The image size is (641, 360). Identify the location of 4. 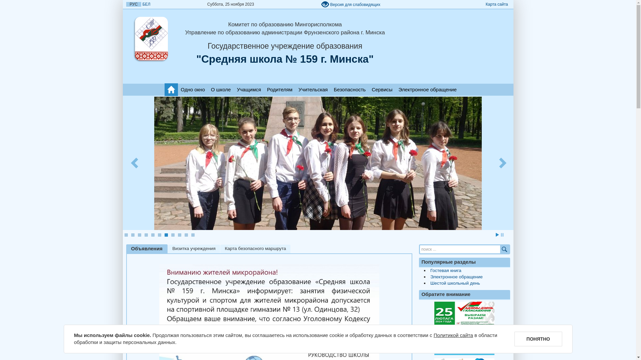
(146, 235).